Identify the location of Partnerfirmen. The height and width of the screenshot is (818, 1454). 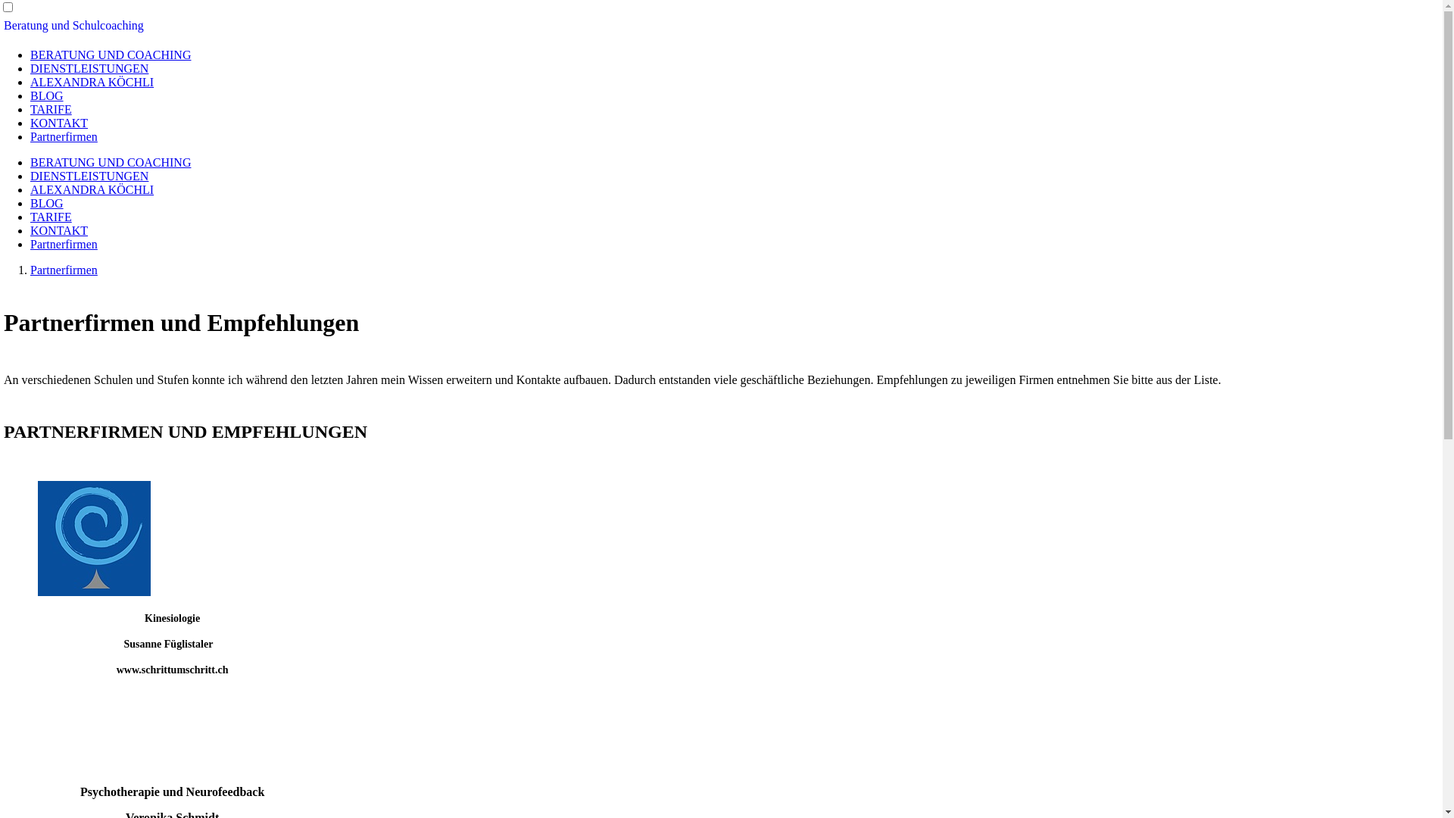
(64, 244).